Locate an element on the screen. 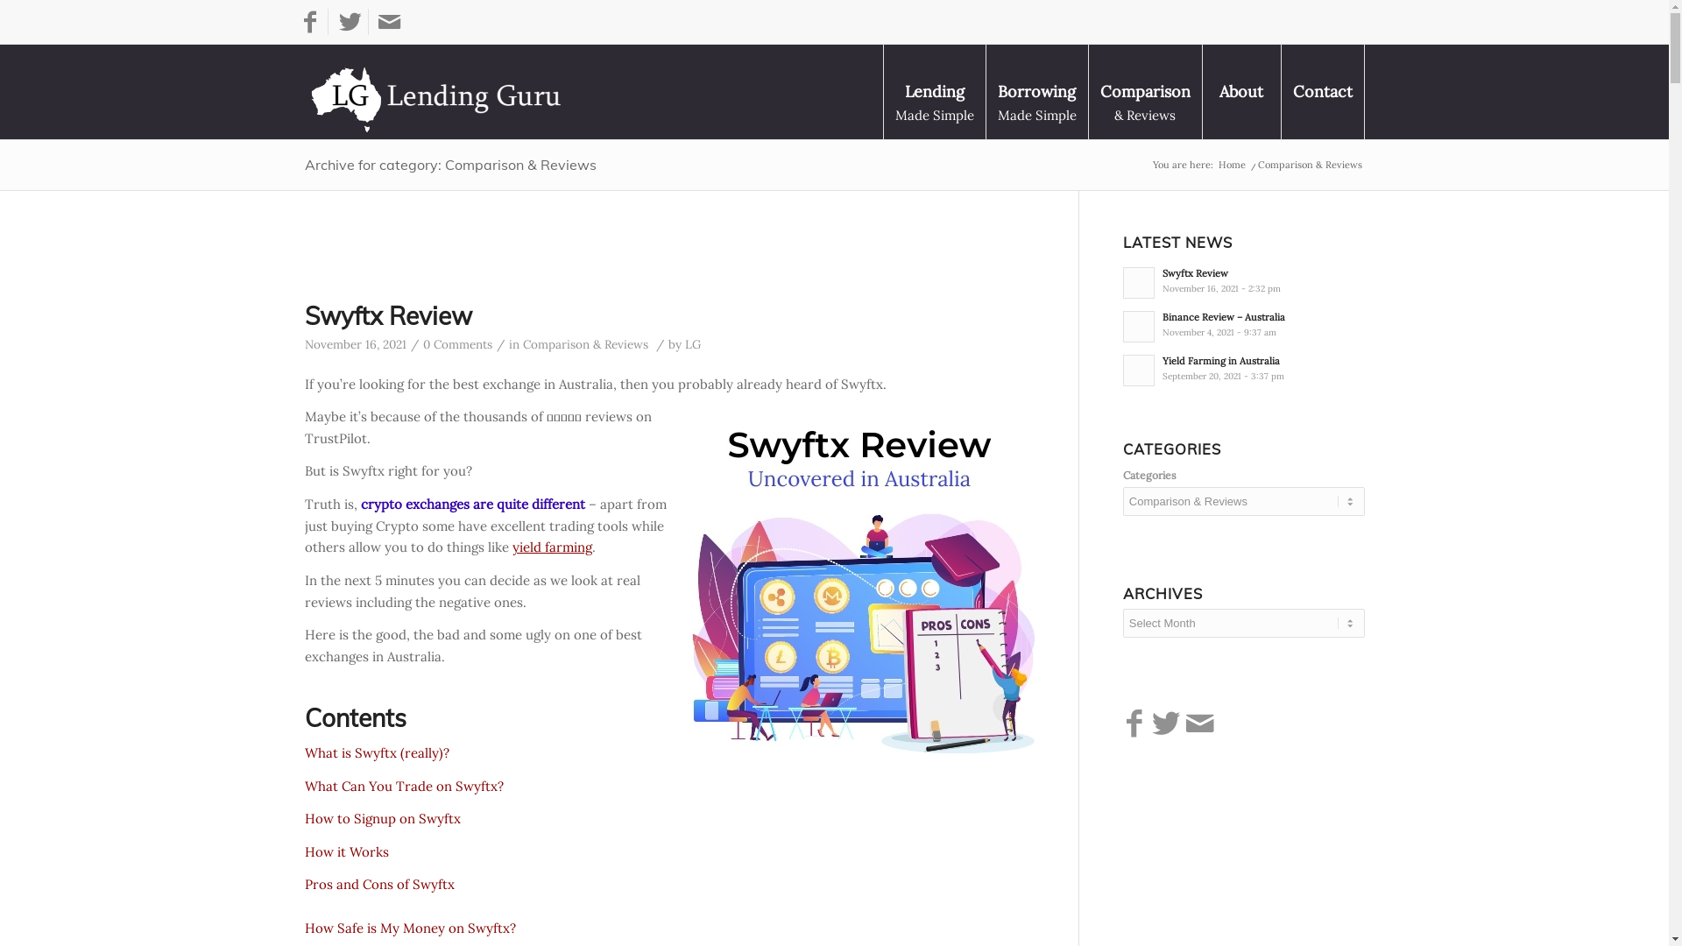  What Can You Trade on Swyftx? is located at coordinates (405, 787).